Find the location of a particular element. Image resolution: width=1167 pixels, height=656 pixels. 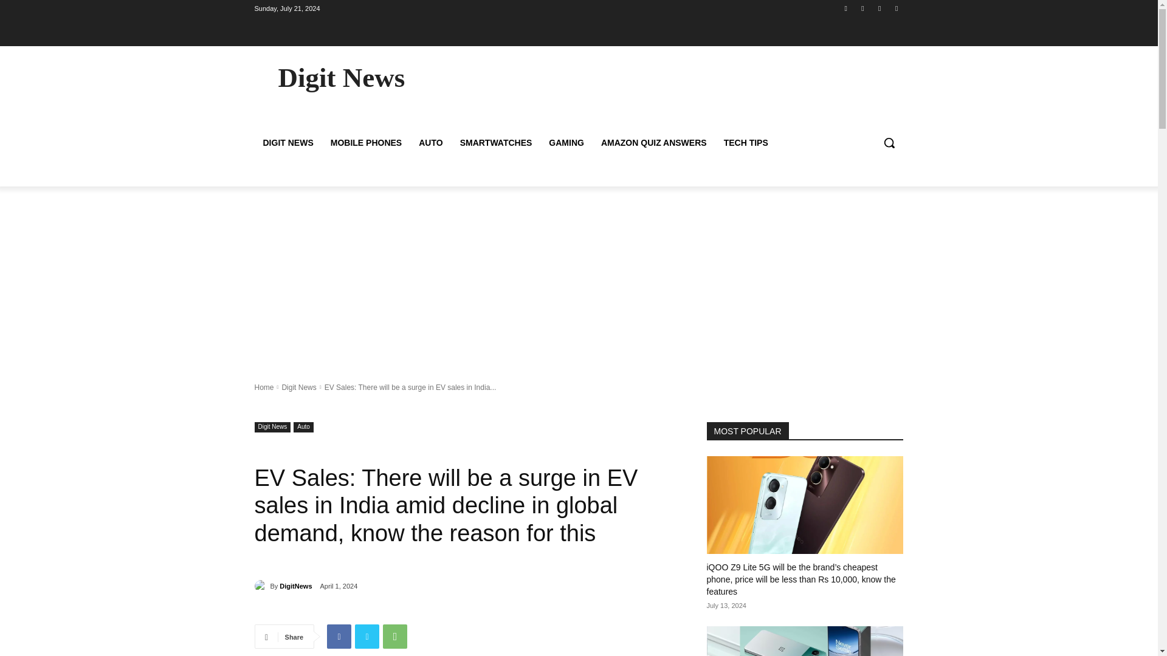

DIGIT NEWS is located at coordinates (288, 142).